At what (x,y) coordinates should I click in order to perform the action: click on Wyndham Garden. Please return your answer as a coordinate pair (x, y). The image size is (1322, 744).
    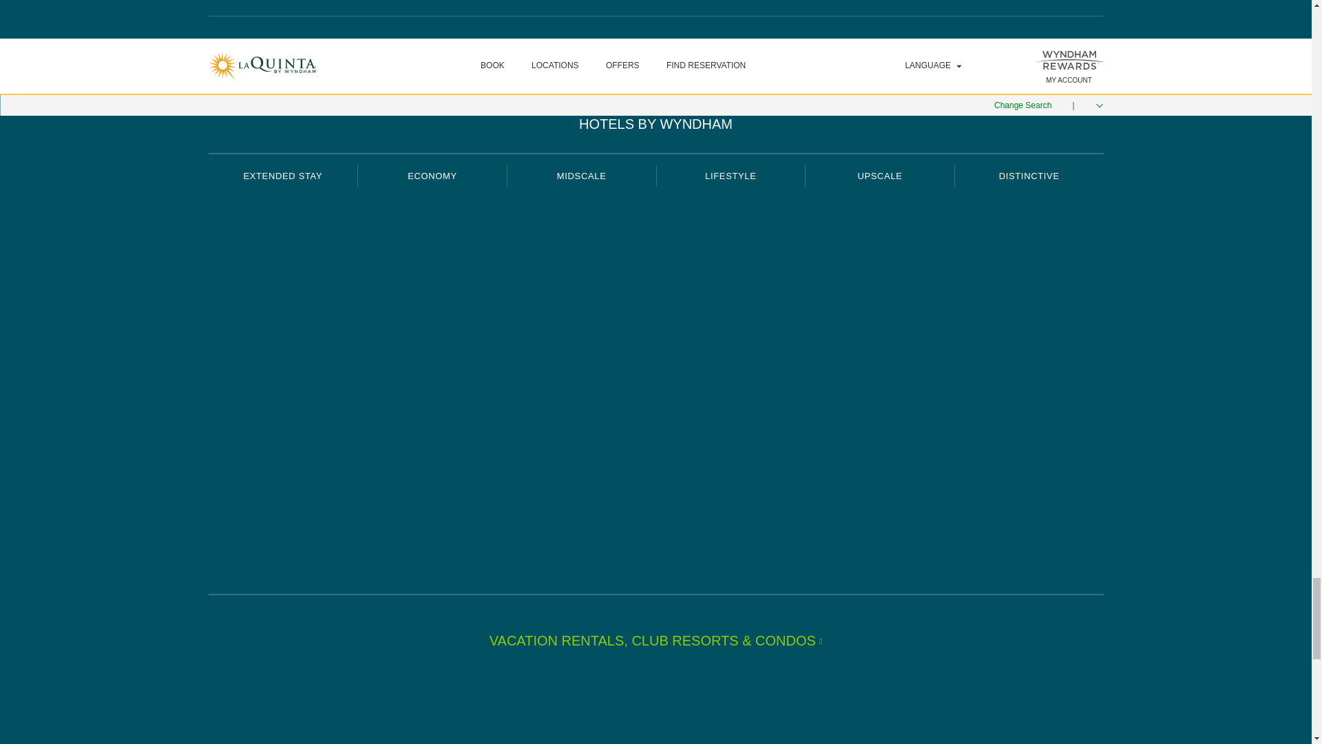
    Looking at the image, I should click on (581, 326).